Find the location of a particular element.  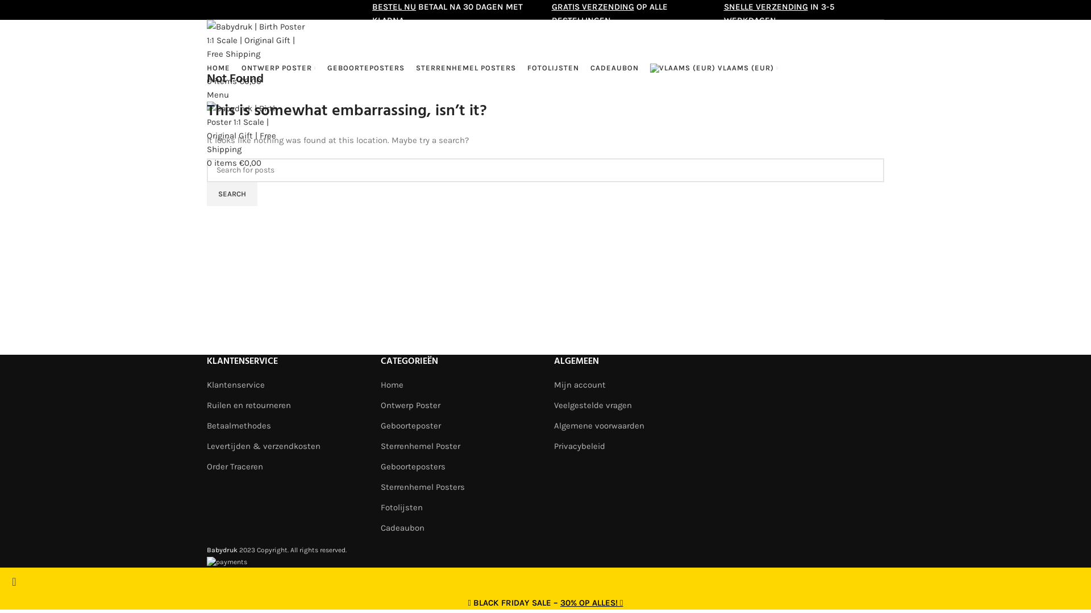

VLAAMS (EUR) is located at coordinates (714, 68).